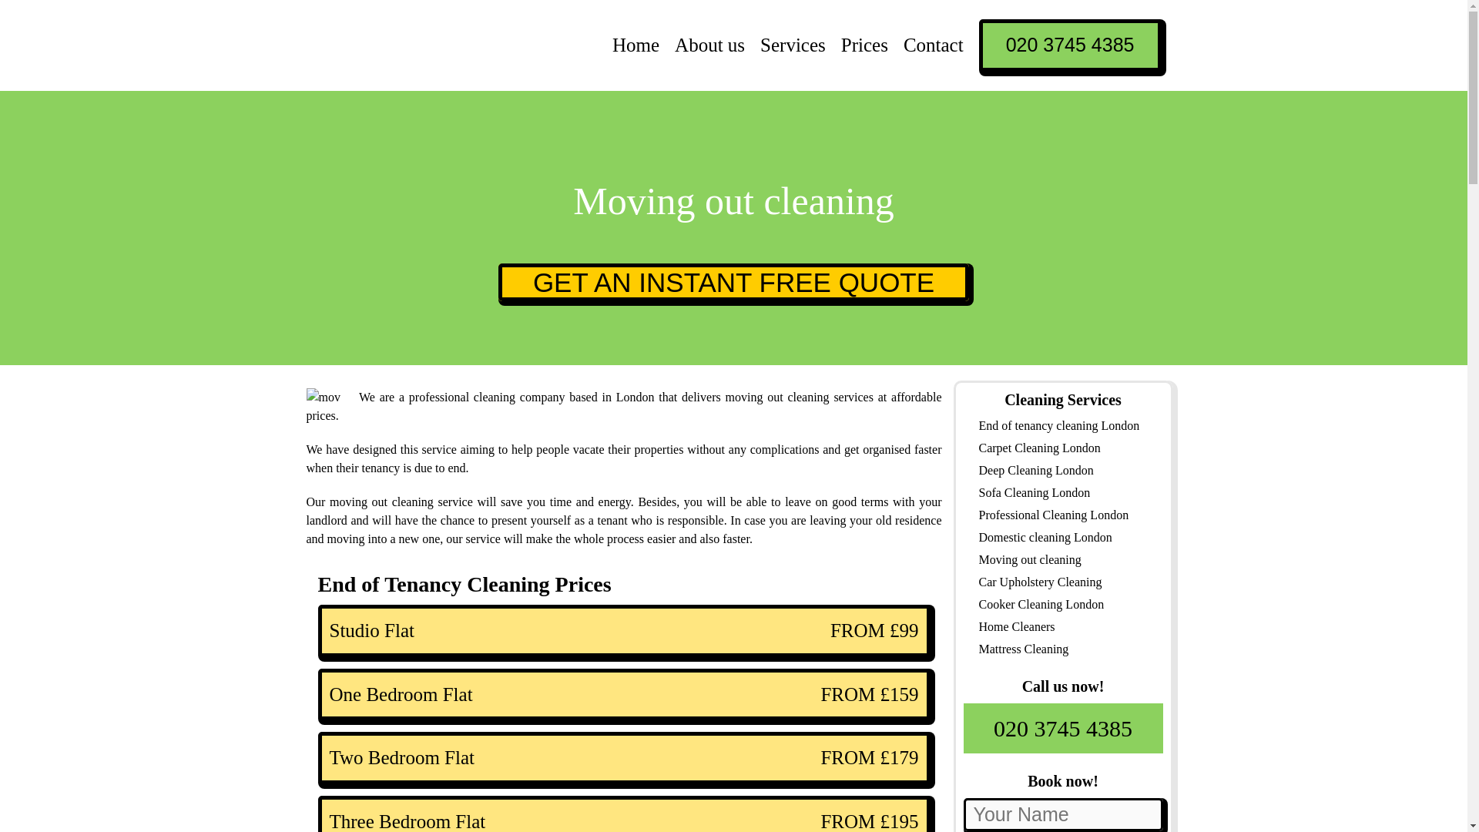 Image resolution: width=1479 pixels, height=832 pixels. I want to click on Carpet Cleaning London, so click(1038, 447).